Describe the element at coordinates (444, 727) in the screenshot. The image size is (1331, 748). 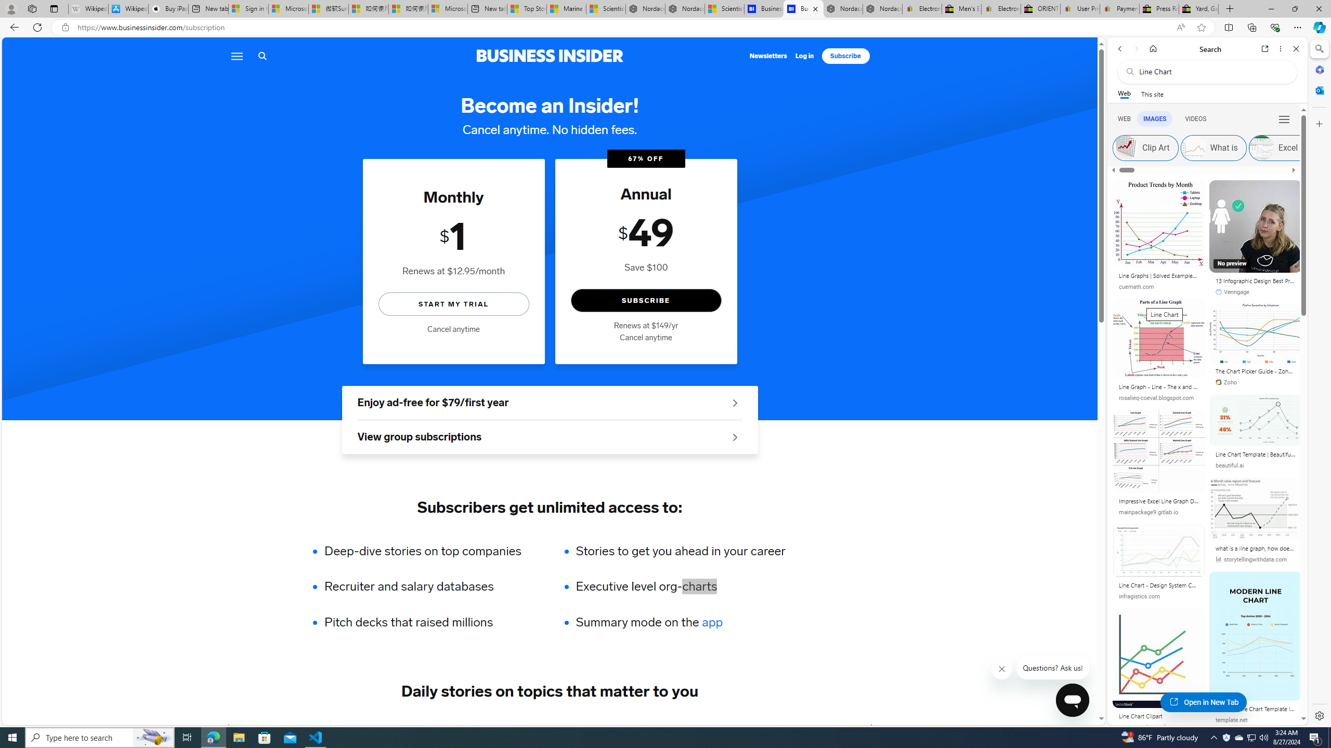
I see `FINANCE` at that location.